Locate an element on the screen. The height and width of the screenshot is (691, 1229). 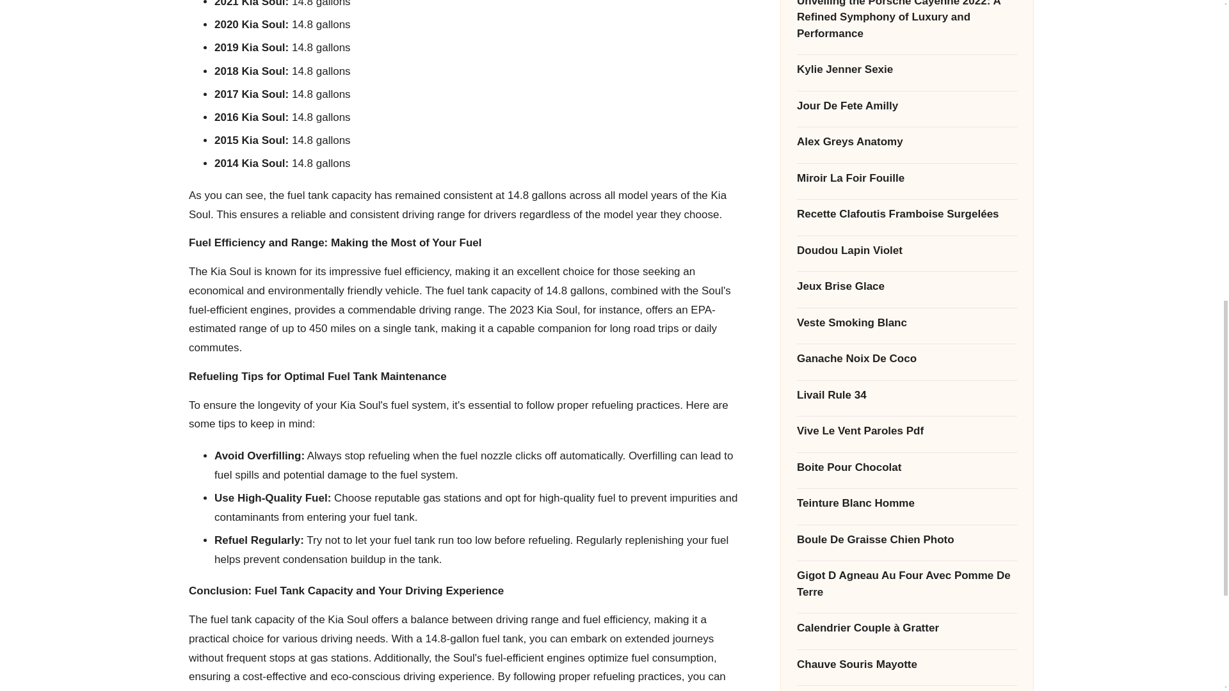
Gigot D Agneau Au Four Avec Pomme De Terre is located at coordinates (906, 530).